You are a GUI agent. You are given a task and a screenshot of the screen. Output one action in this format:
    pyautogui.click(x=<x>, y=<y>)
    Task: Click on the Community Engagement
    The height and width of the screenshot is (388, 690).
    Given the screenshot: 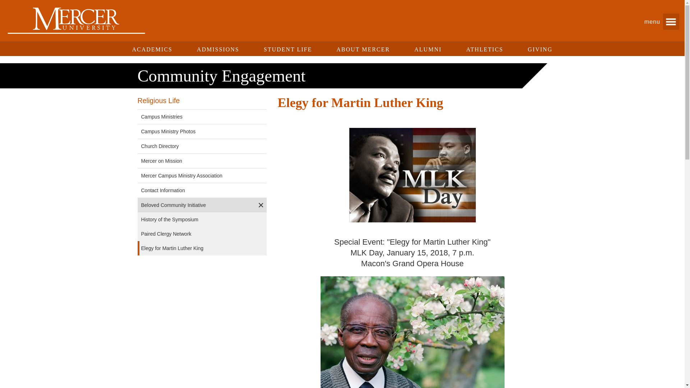 What is the action you would take?
    pyautogui.click(x=221, y=75)
    